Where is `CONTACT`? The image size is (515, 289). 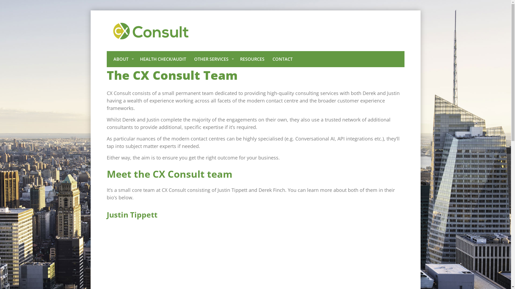 CONTACT is located at coordinates (282, 59).